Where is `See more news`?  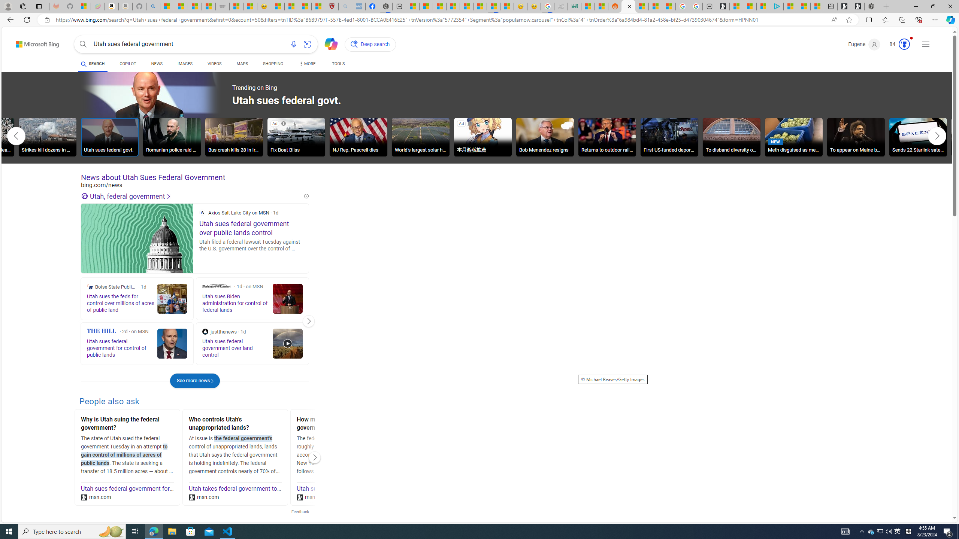
See more news is located at coordinates (195, 380).